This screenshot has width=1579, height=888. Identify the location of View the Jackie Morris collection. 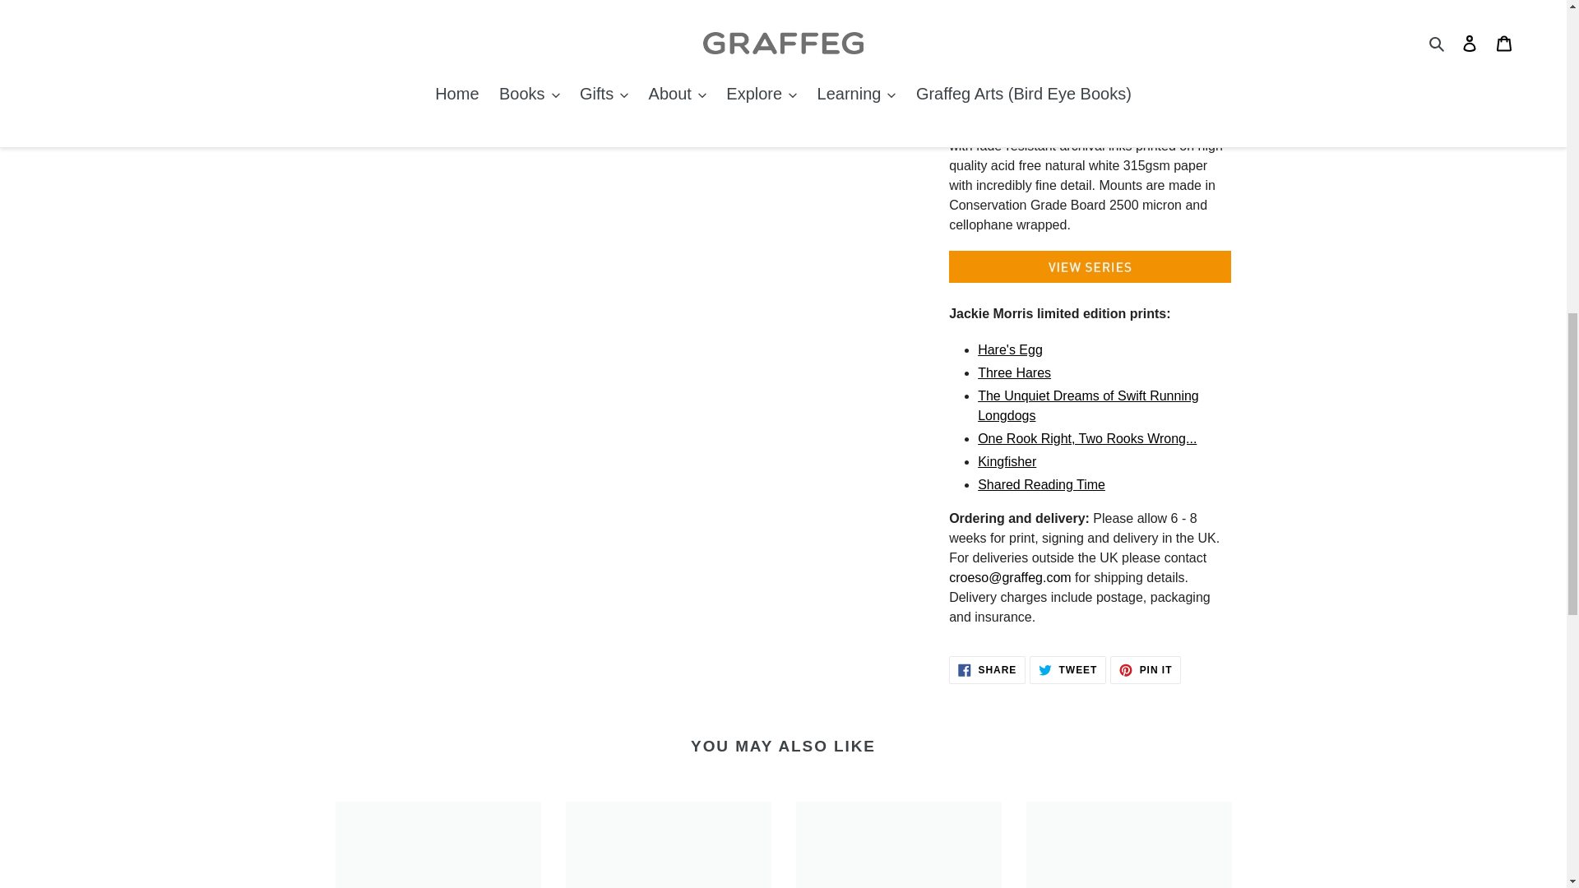
(1090, 278).